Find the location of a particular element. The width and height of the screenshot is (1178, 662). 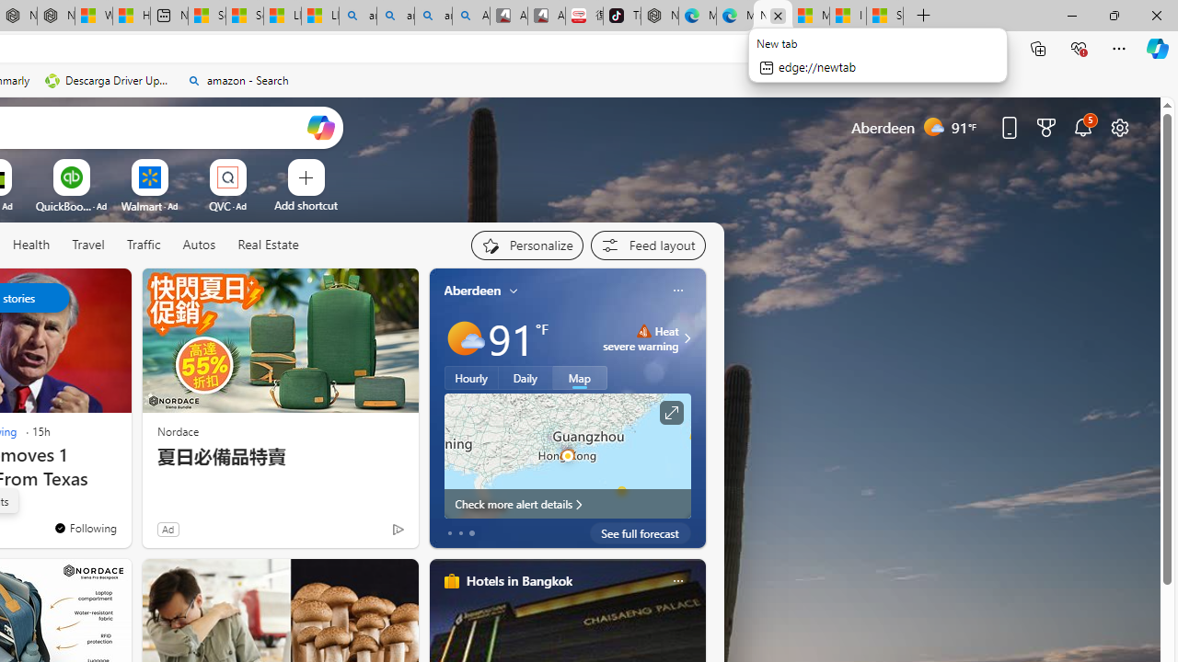

You're following FOX News is located at coordinates (359, 533).